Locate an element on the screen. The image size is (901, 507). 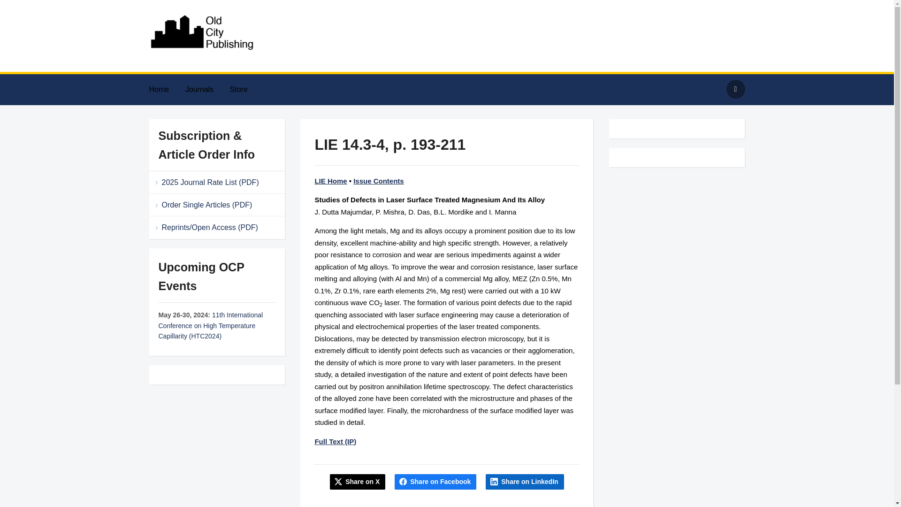
Share on LinkedIn is located at coordinates (525, 482).